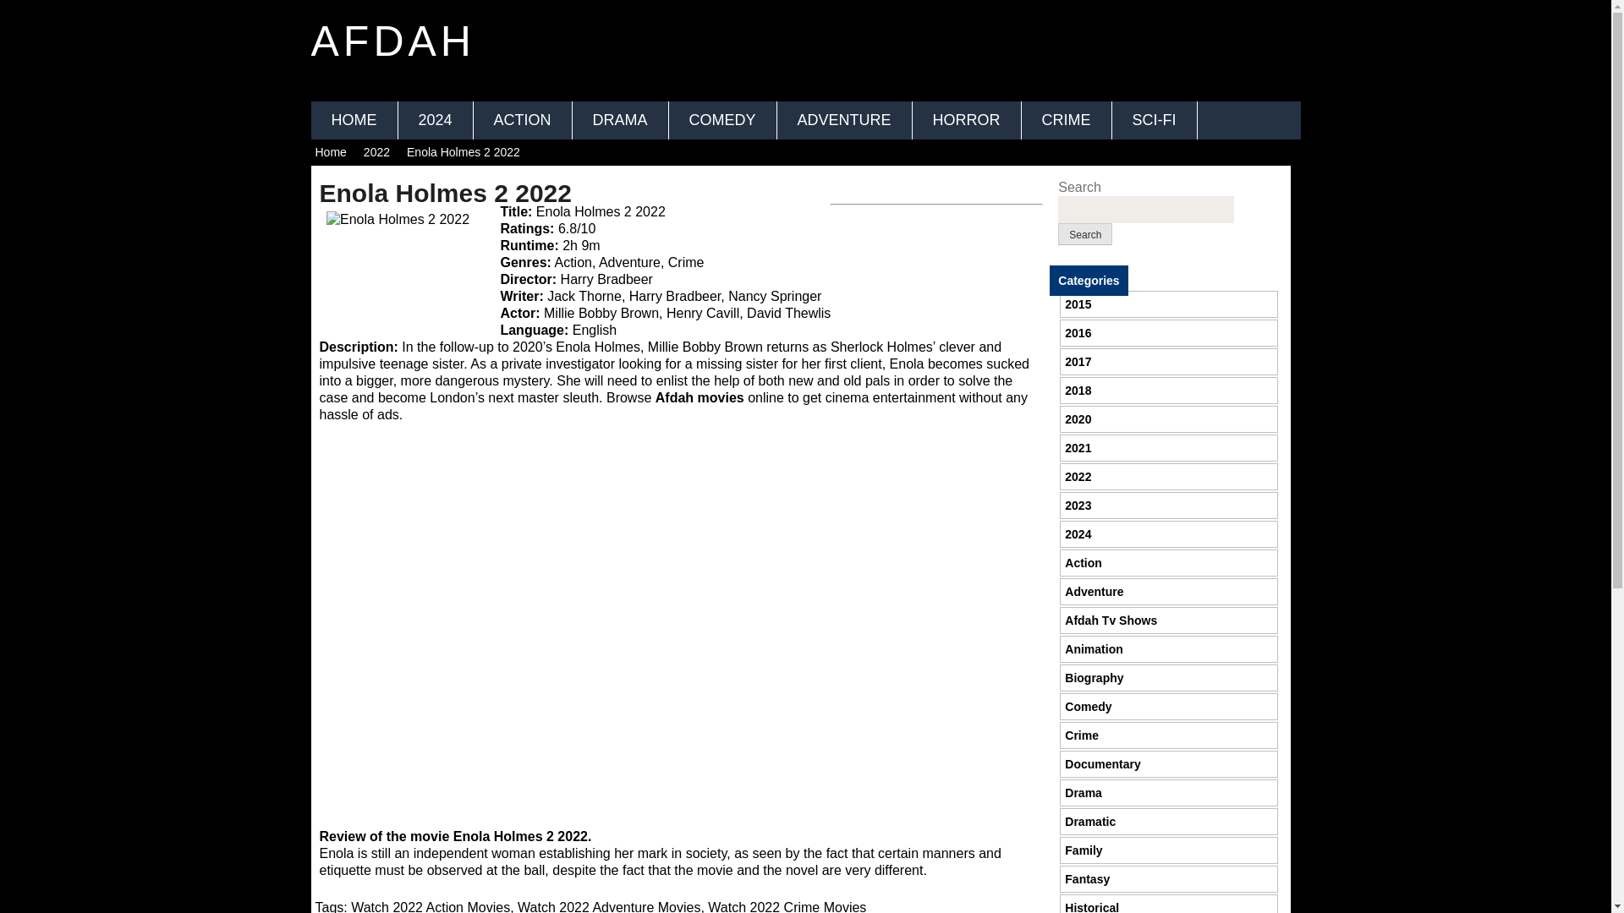 The image size is (1624, 913). What do you see at coordinates (523, 120) in the screenshot?
I see `ACTION` at bounding box center [523, 120].